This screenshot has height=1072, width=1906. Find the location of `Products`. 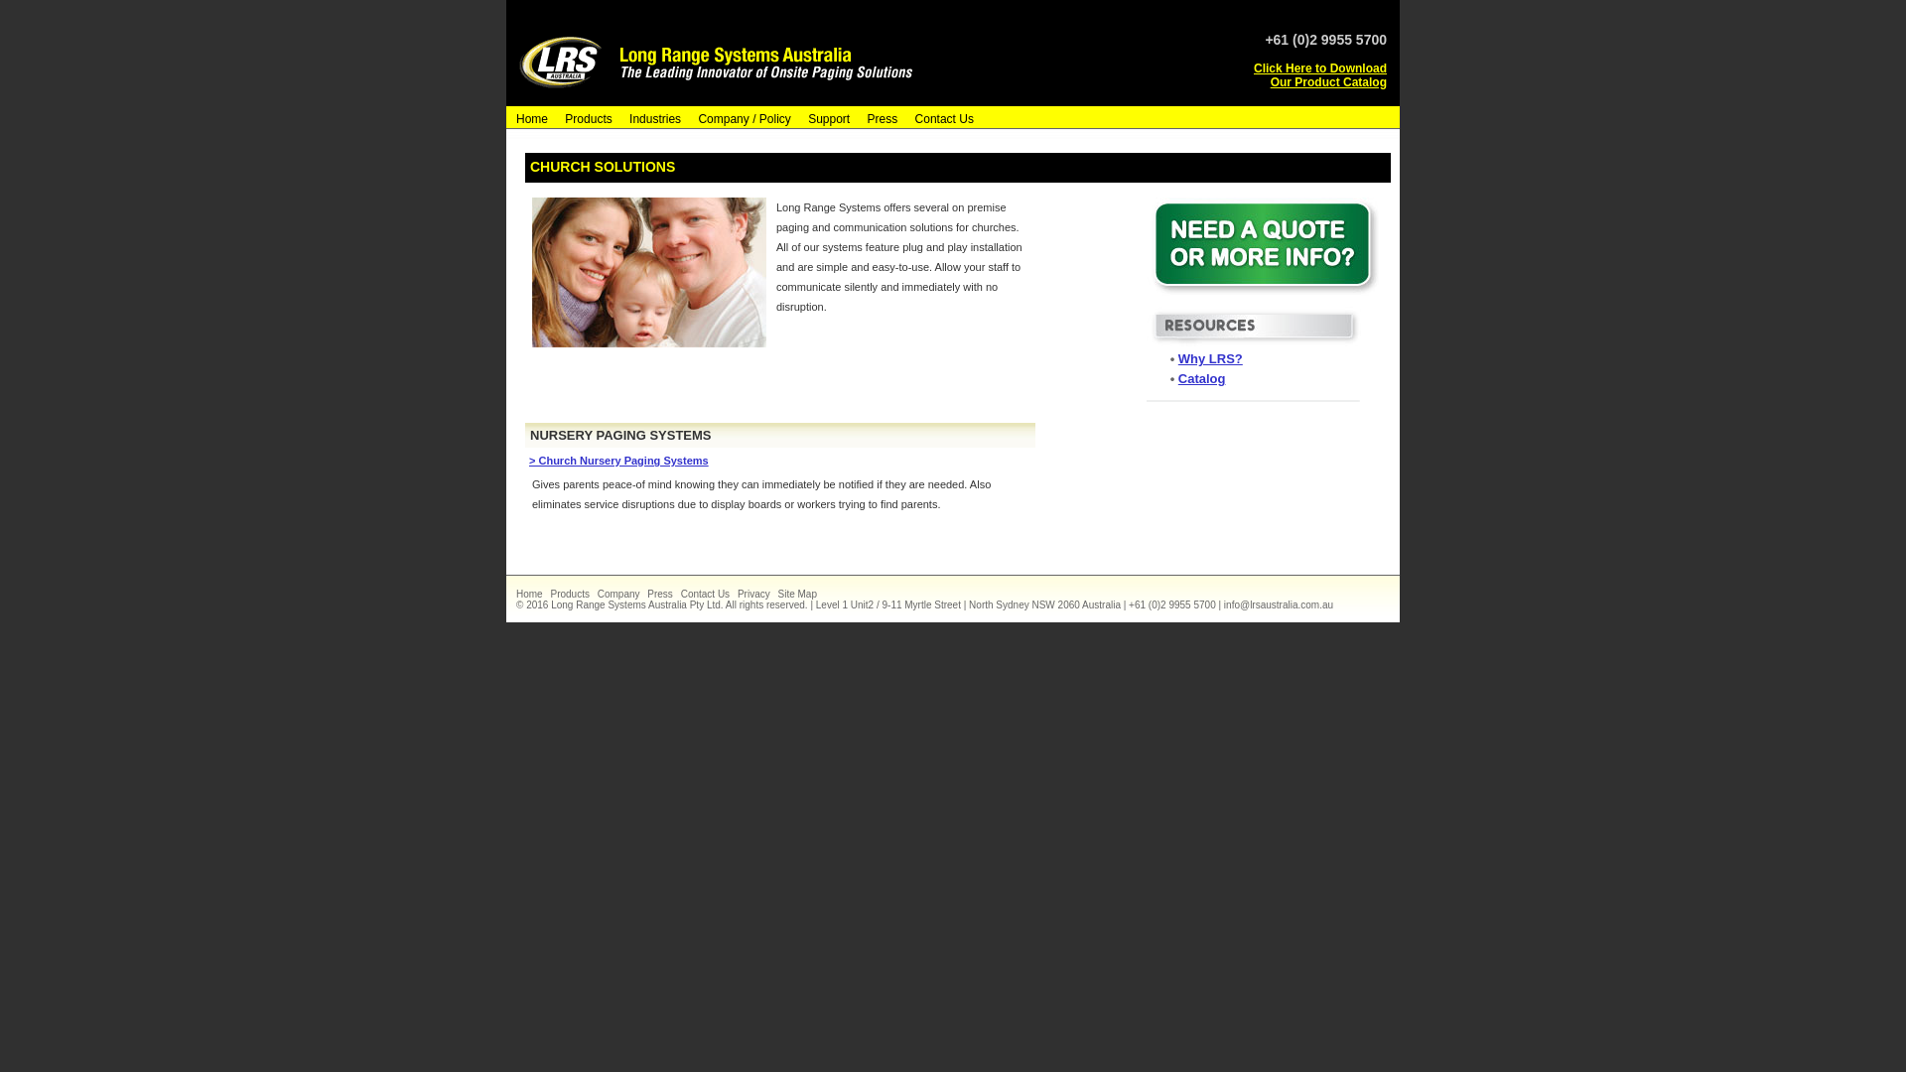

Products is located at coordinates (572, 594).